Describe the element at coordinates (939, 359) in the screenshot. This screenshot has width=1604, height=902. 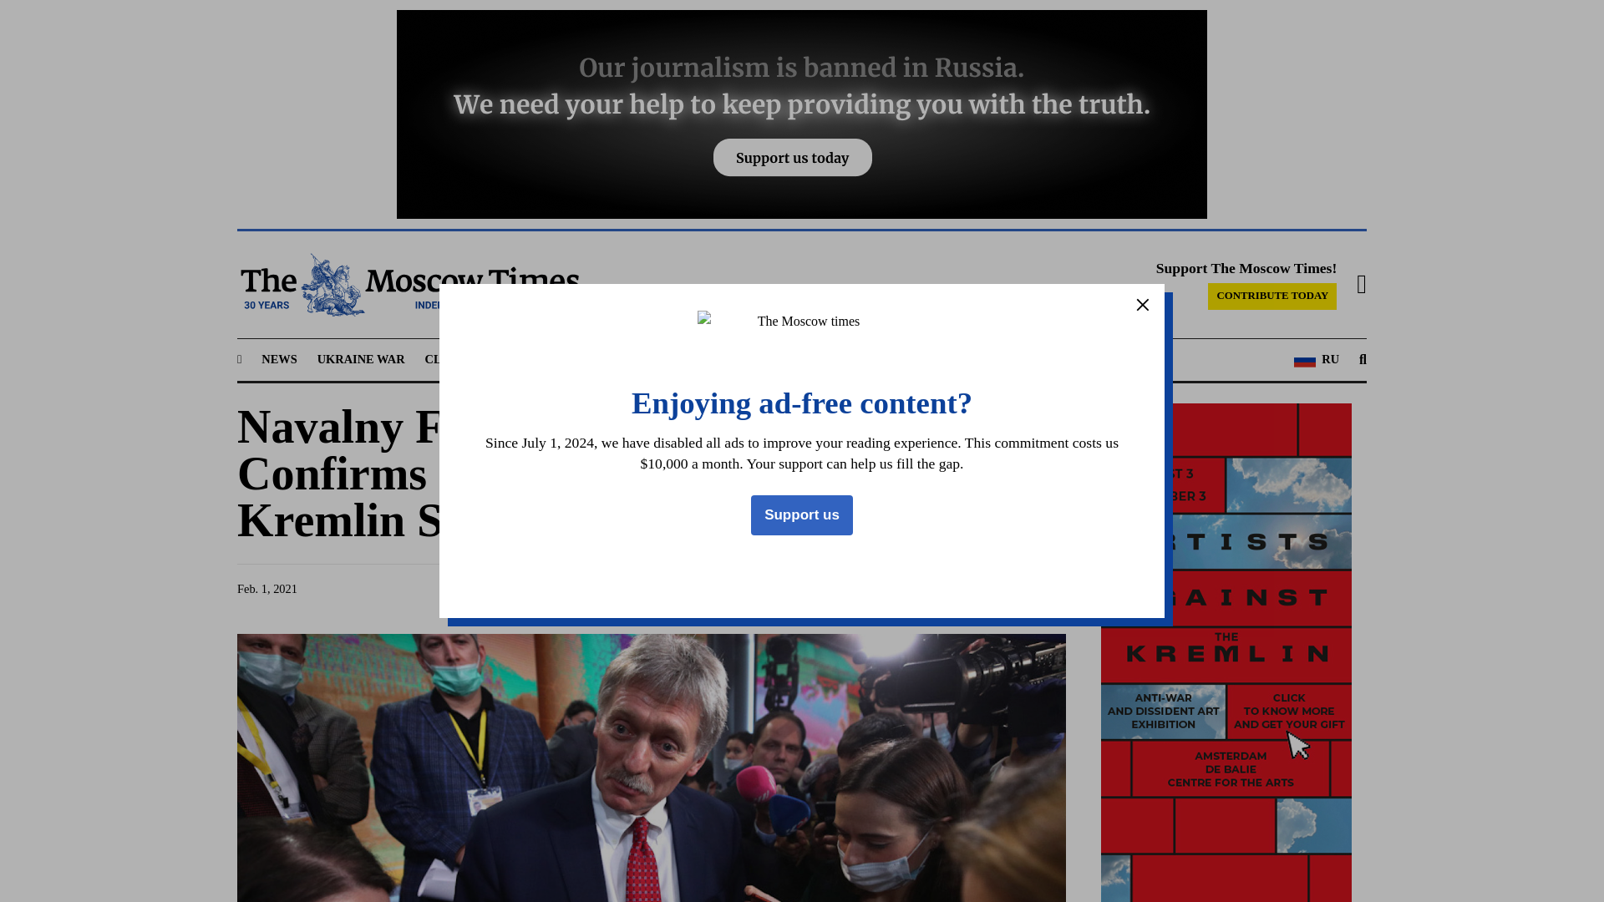
I see `ARCHIVE` at that location.